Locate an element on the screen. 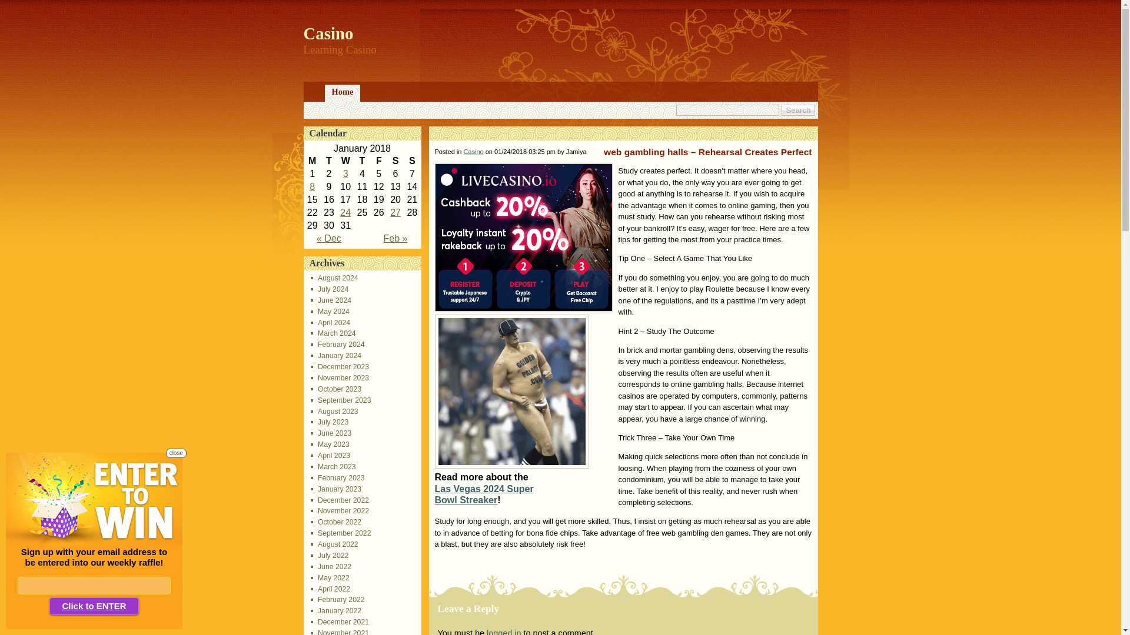 The image size is (1130, 635). May 2023 is located at coordinates (330, 444).